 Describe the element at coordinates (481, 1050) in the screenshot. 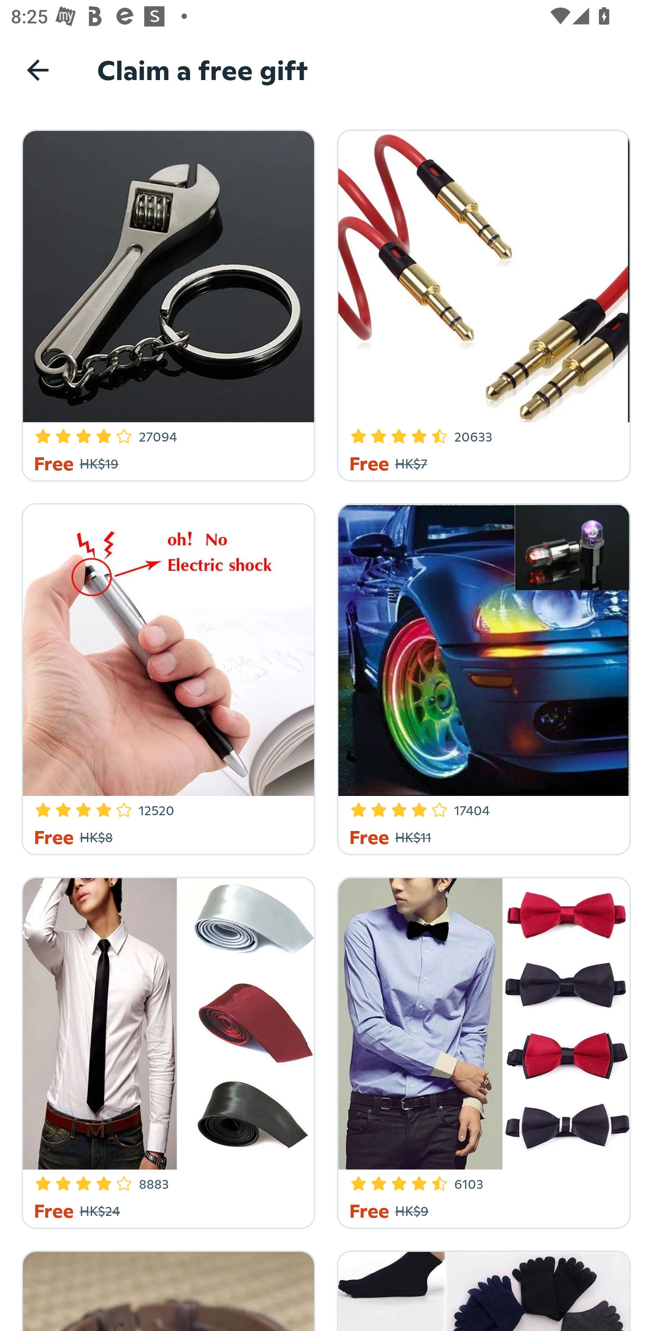

I see `4.4 Star Rating 6103 Free HK$9` at that location.